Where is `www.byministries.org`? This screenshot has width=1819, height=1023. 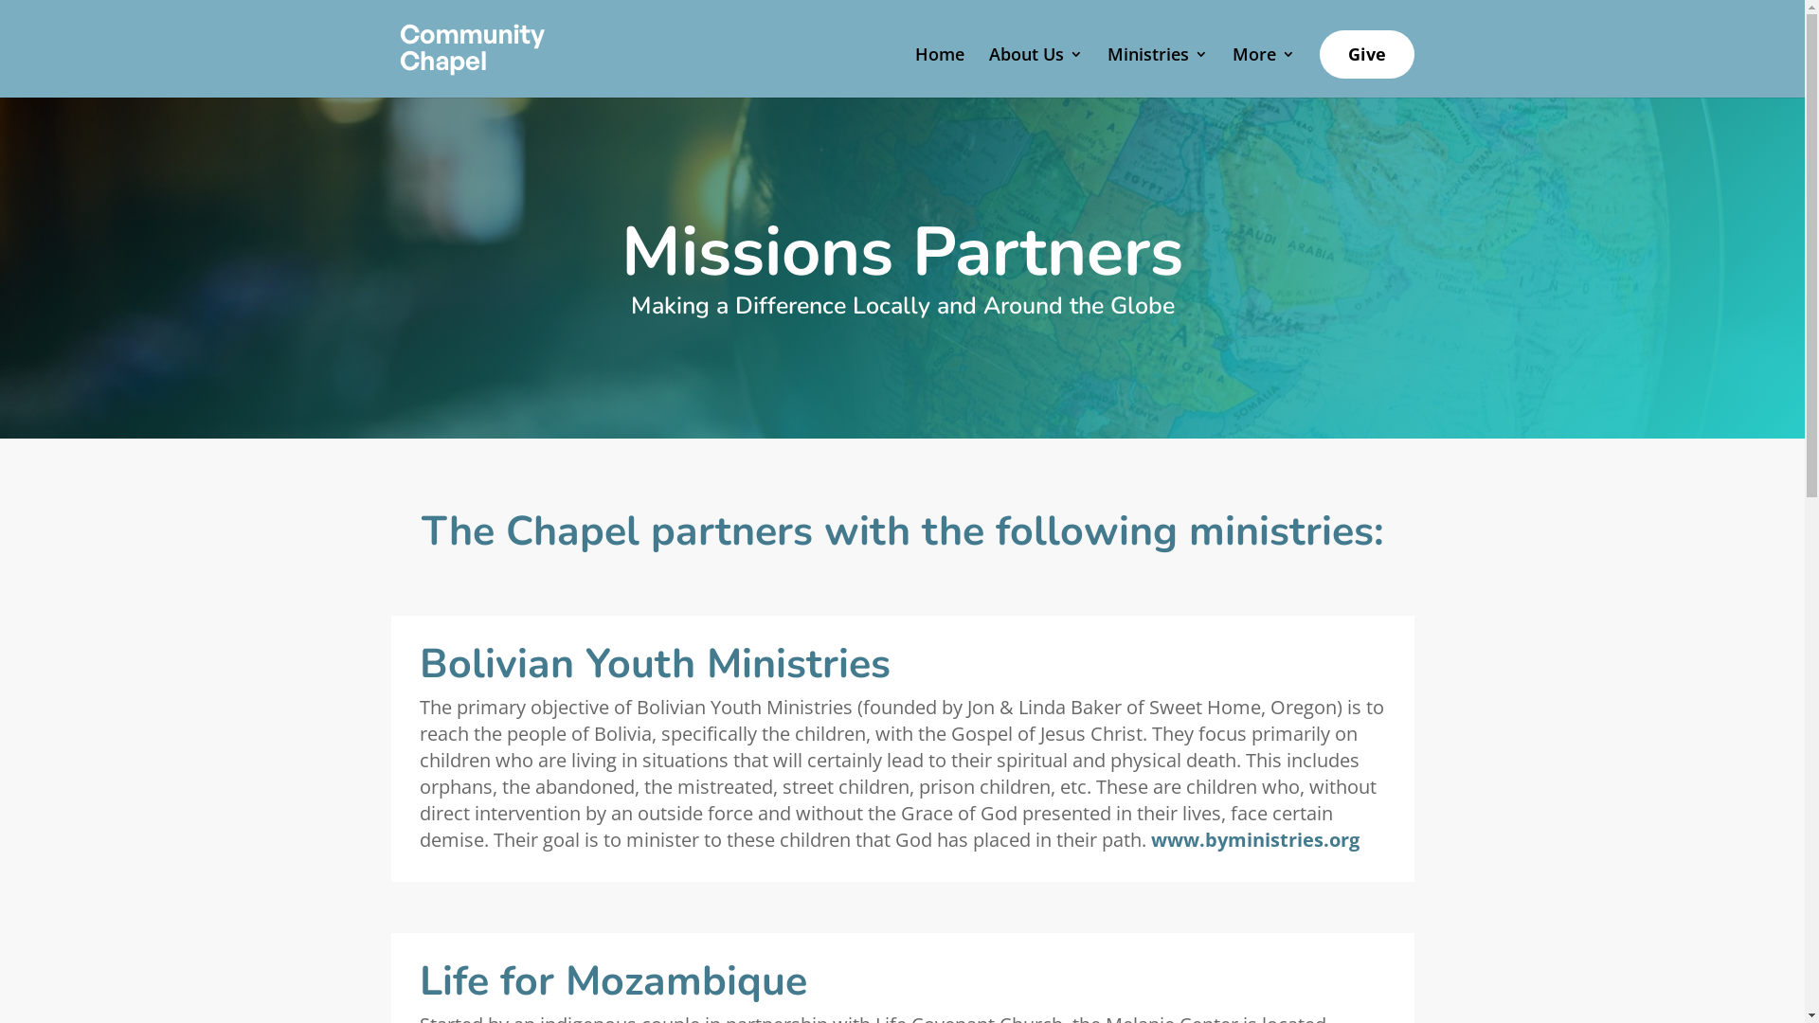 www.byministries.org is located at coordinates (1254, 839).